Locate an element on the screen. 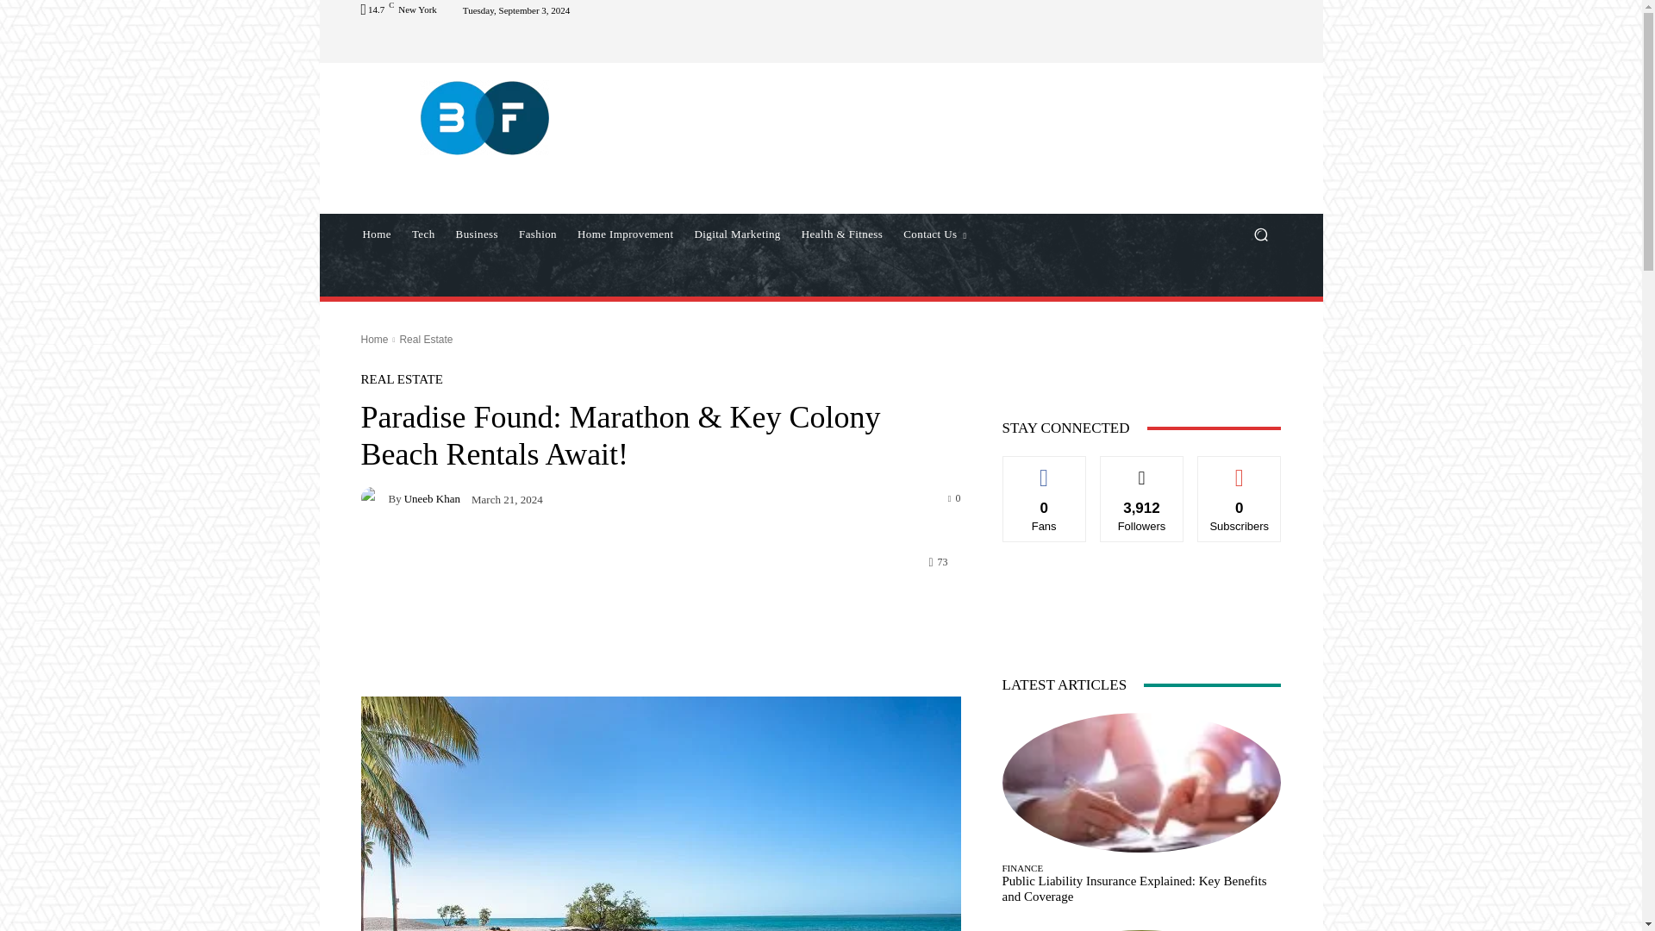 This screenshot has height=931, width=1655. Business is located at coordinates (476, 234).